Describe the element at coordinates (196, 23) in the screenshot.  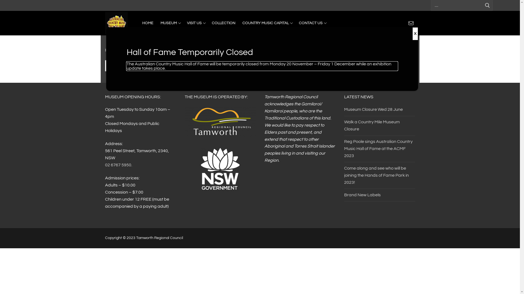
I see `VISIT US
 ` at that location.